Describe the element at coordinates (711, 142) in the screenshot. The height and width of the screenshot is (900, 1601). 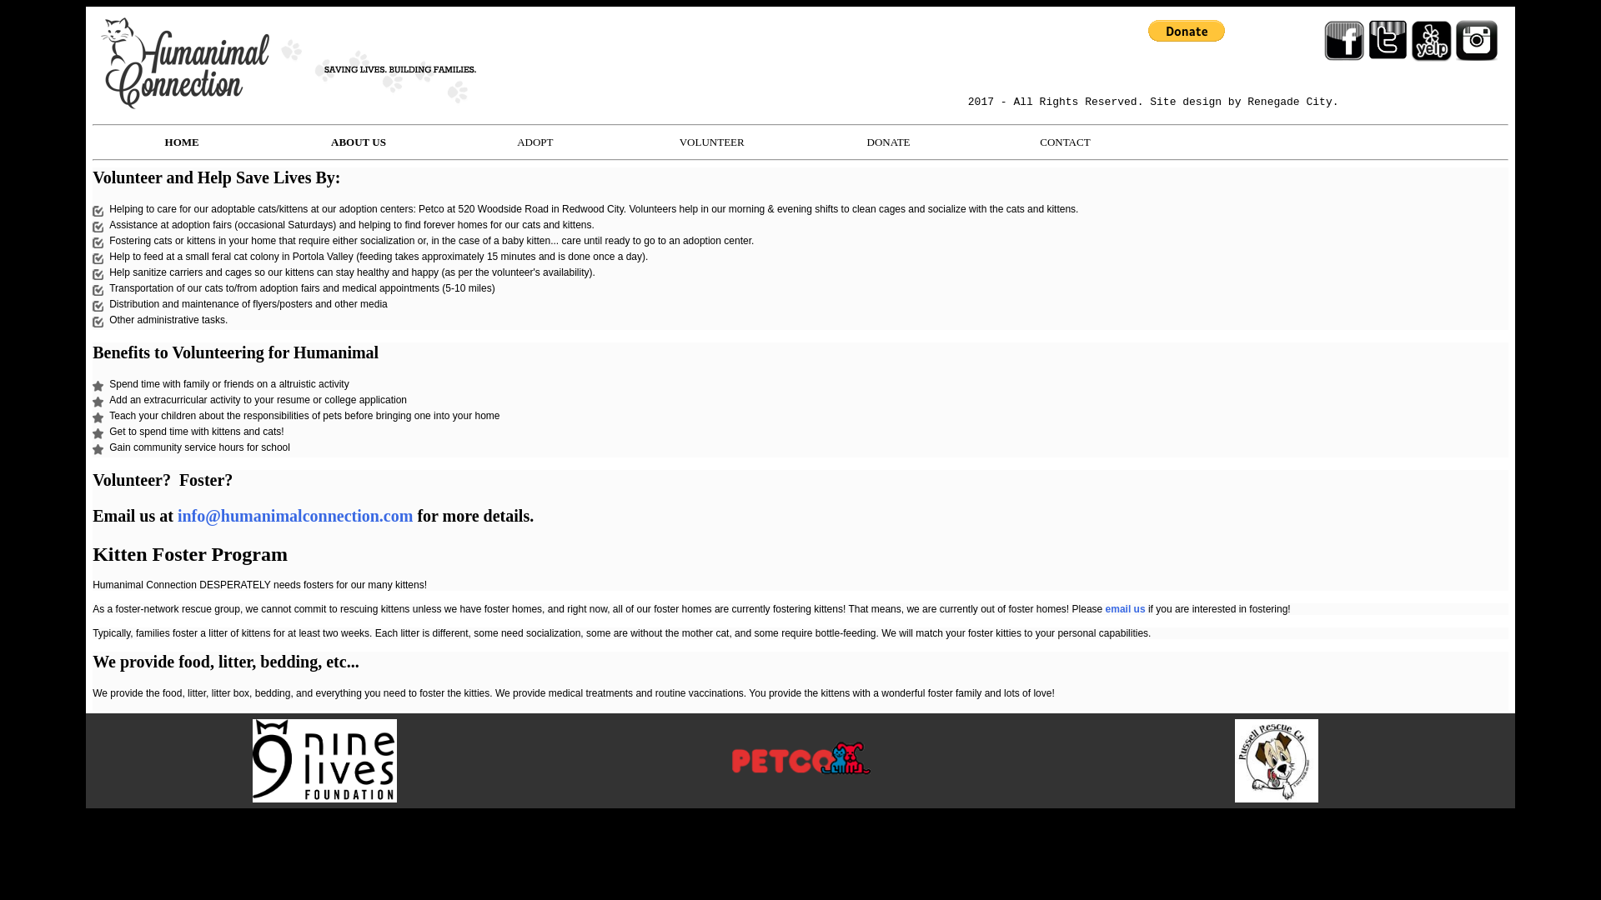
I see `VOLUNTEER` at that location.